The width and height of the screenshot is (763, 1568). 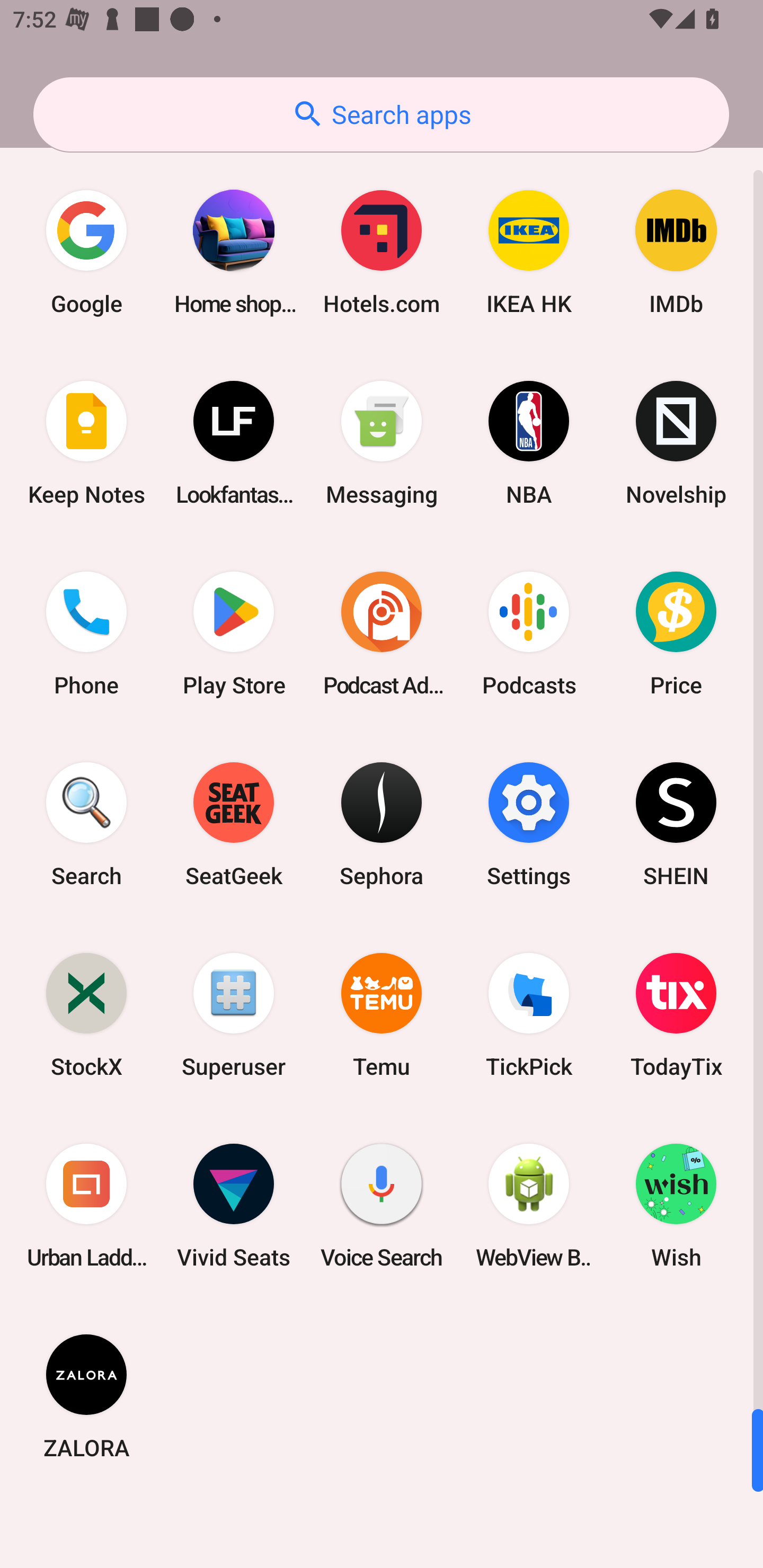 I want to click on Hotels.com, so click(x=381, y=252).